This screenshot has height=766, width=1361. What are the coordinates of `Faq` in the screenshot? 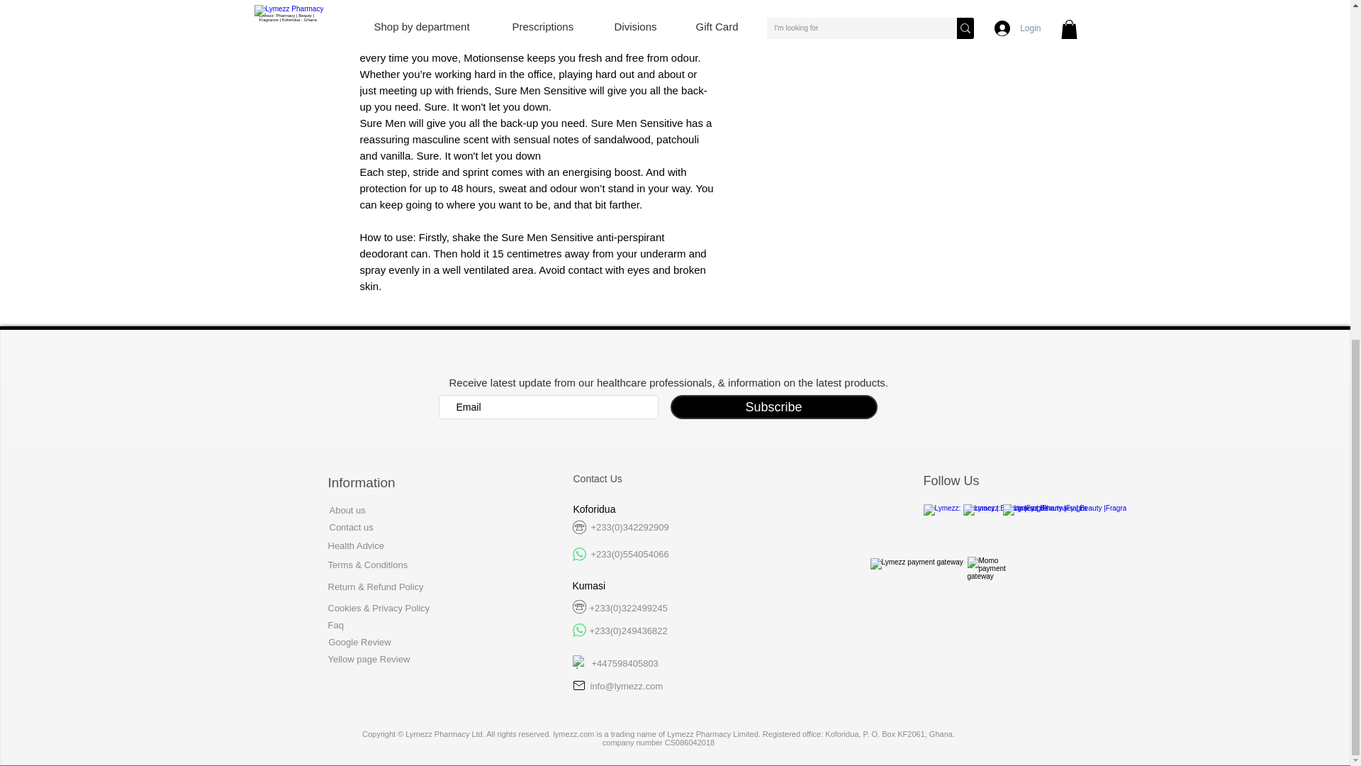 It's located at (335, 624).